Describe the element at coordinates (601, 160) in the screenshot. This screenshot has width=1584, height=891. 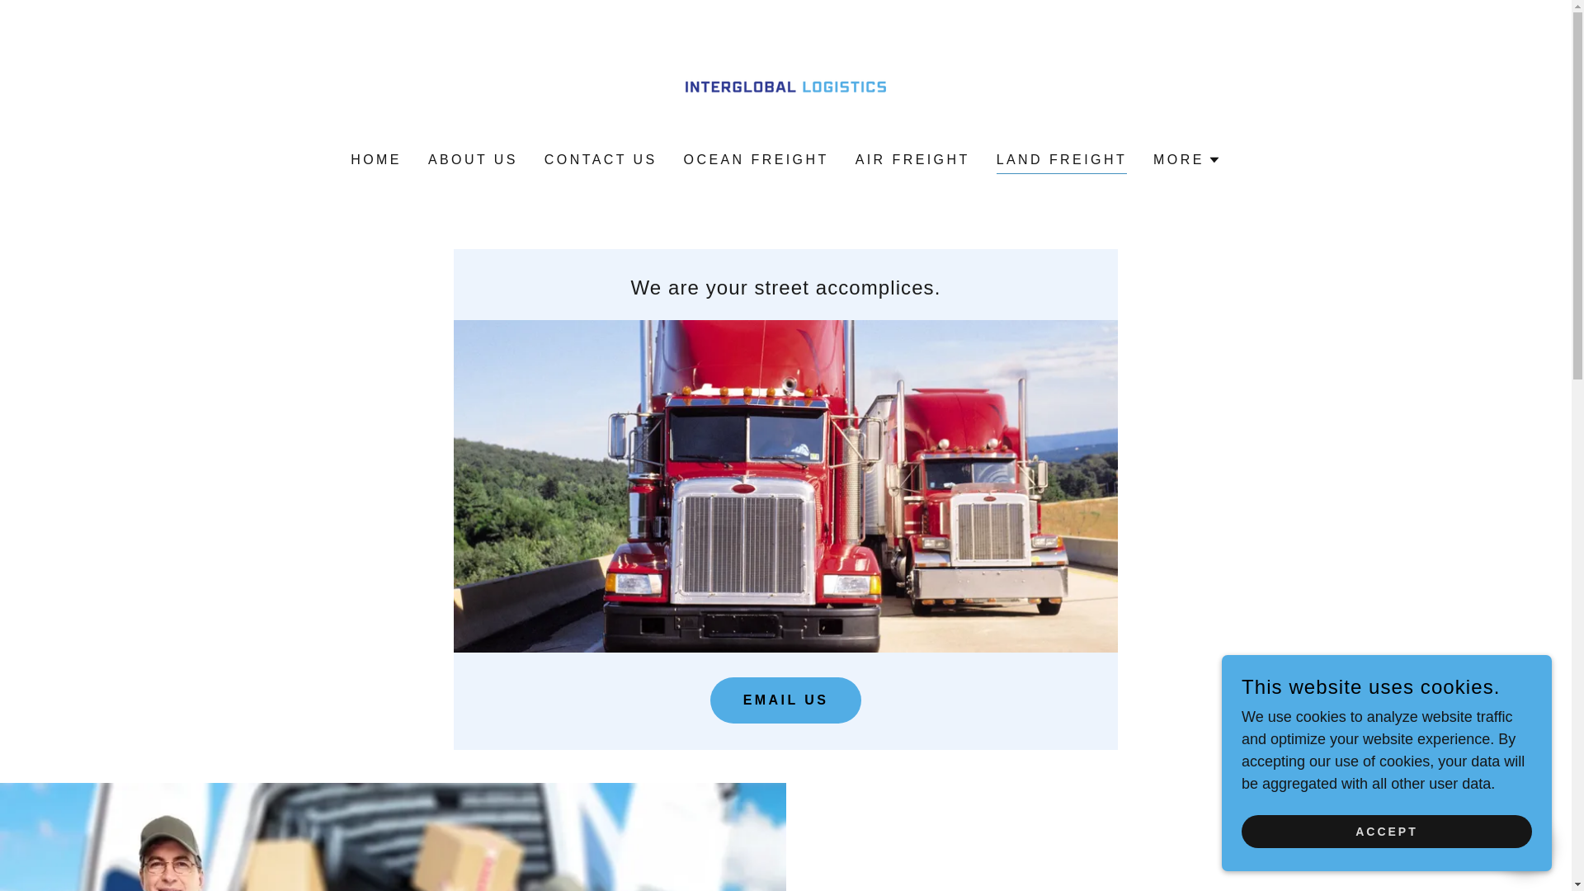
I see `CONTACT US` at that location.